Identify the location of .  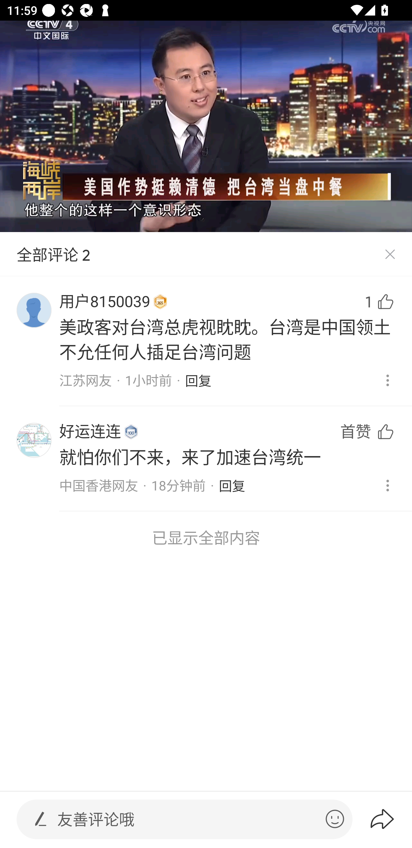
(335, 819).